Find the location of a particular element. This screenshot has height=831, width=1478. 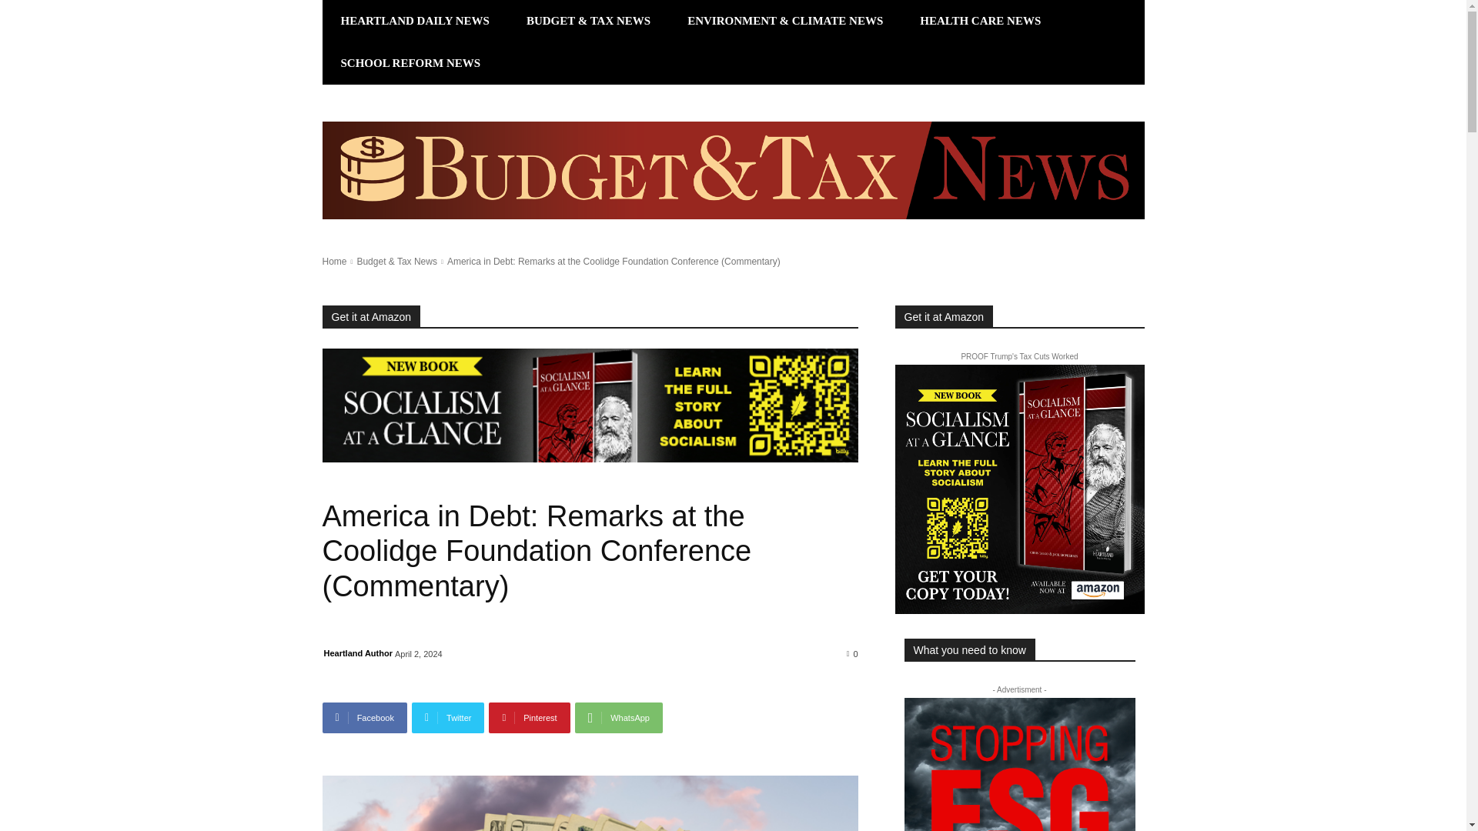

0 is located at coordinates (853, 653).